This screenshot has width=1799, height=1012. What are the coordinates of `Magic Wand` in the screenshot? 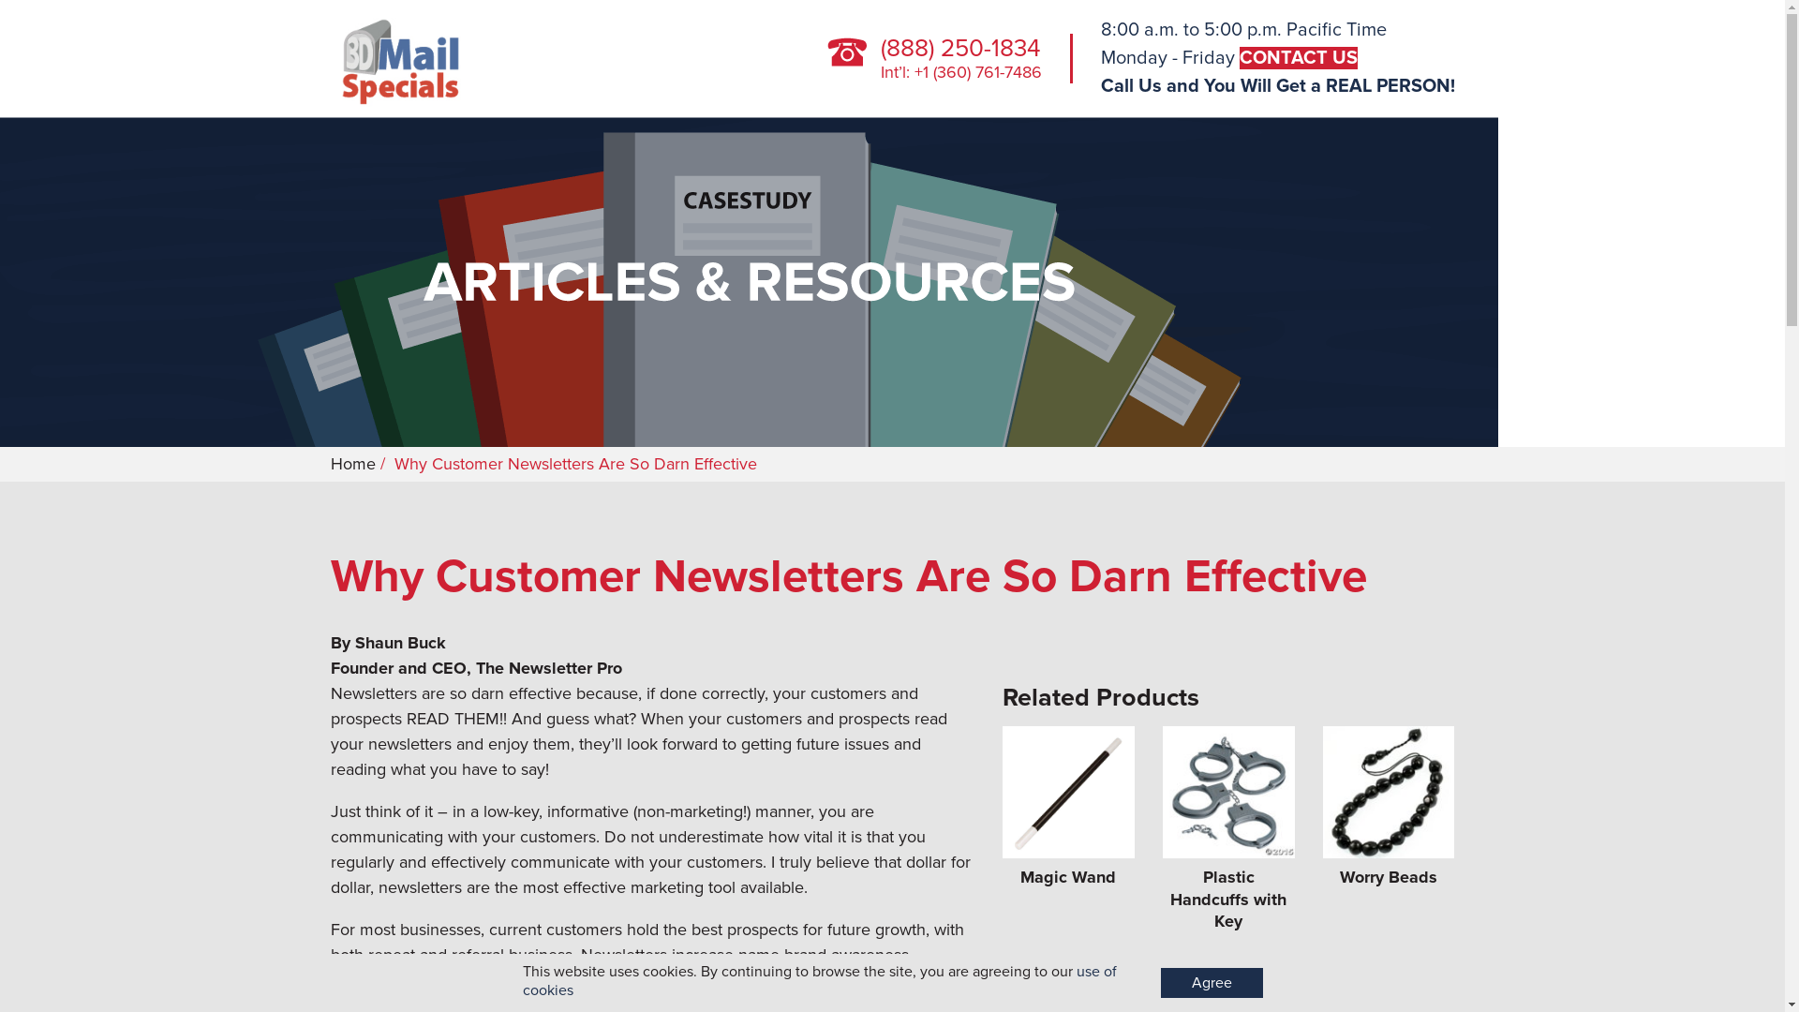 It's located at (1068, 834).